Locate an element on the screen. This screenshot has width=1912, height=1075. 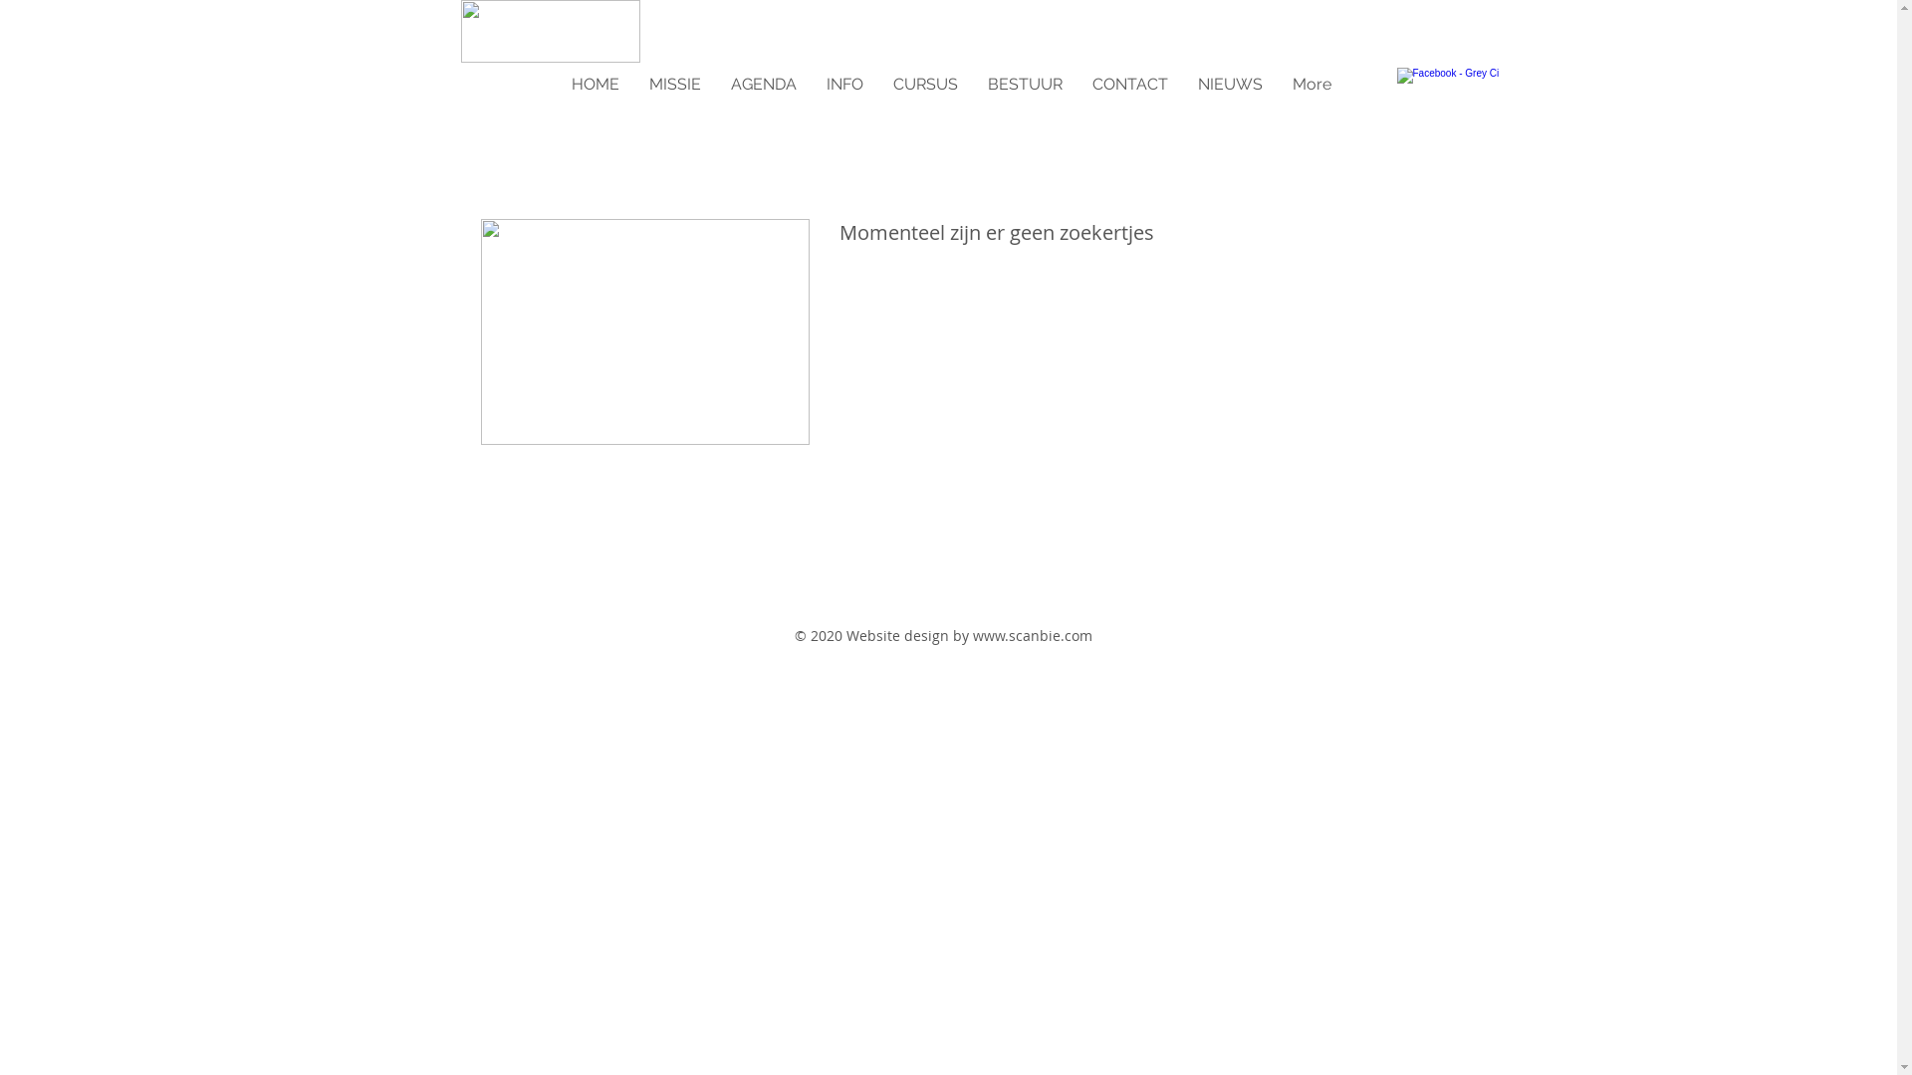
HOME is located at coordinates (595, 85).